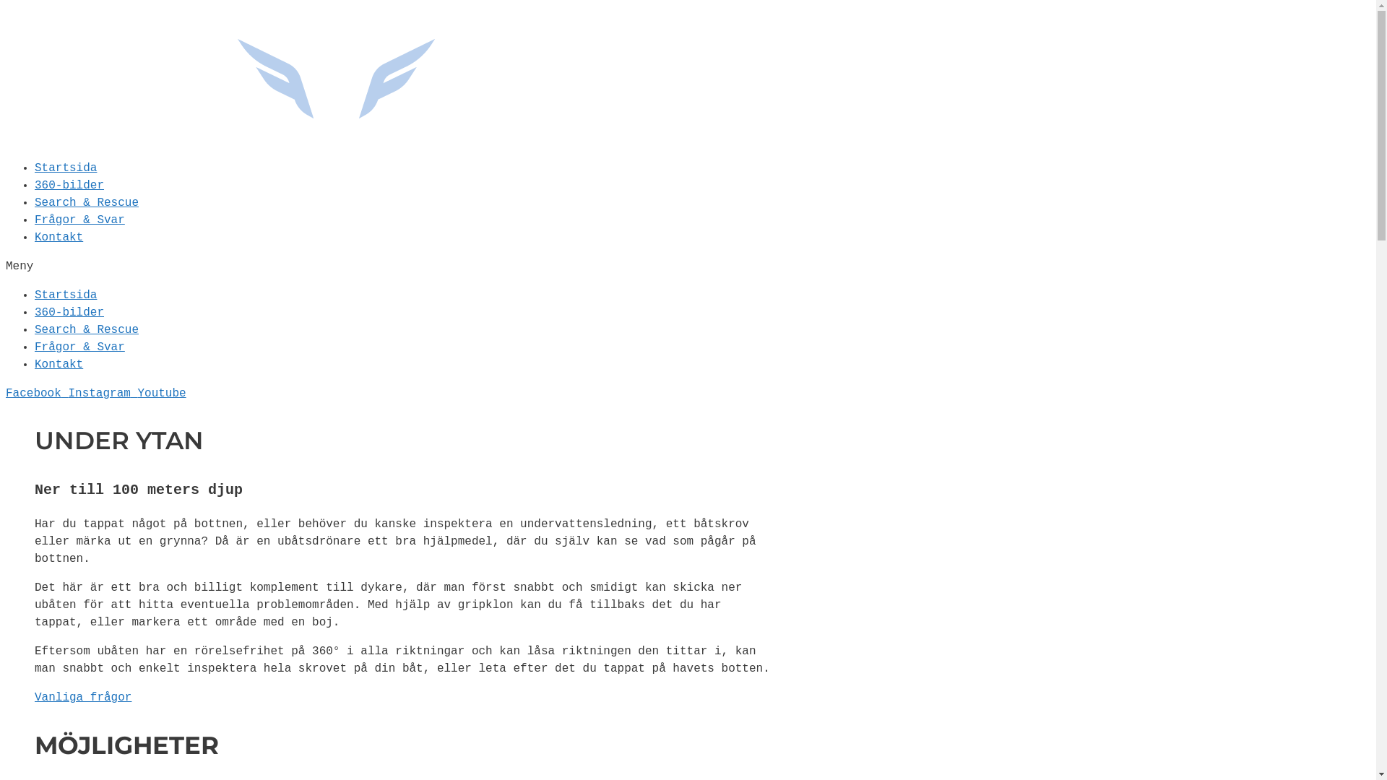  What do you see at coordinates (162, 394) in the screenshot?
I see `Youtube` at bounding box center [162, 394].